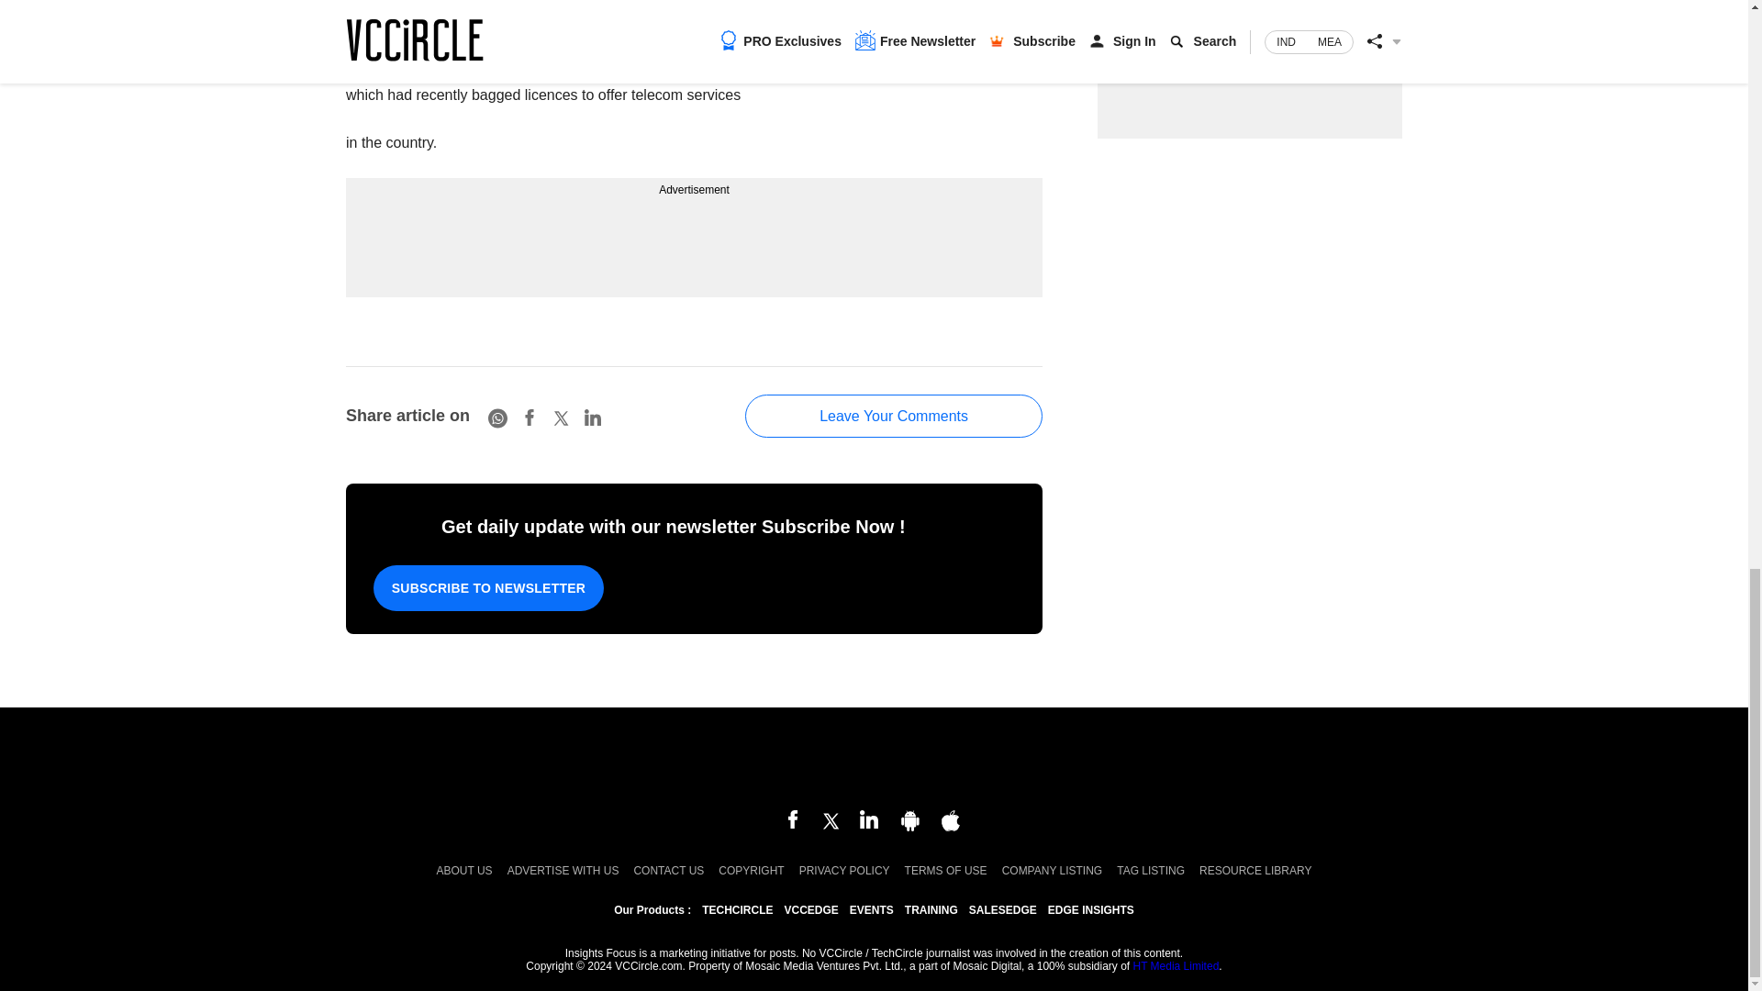 The height and width of the screenshot is (991, 1762). I want to click on Mosaic Digital, so click(874, 760).